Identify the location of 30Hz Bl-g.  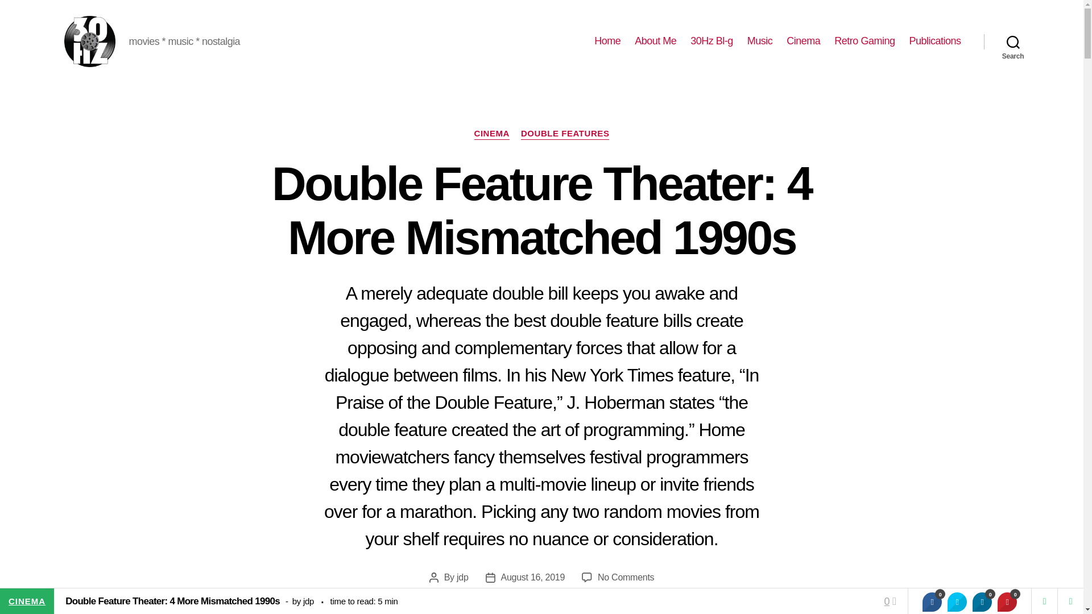
(711, 41).